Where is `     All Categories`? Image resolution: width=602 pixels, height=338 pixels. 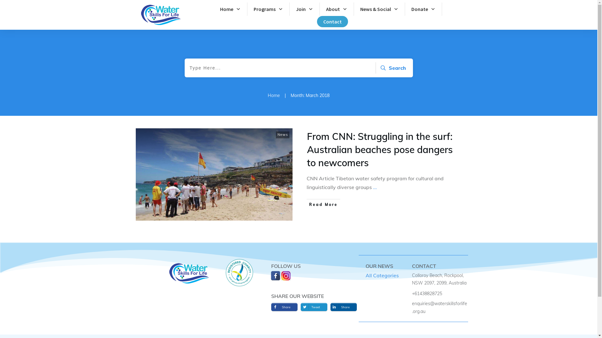      All Categories is located at coordinates (379, 275).